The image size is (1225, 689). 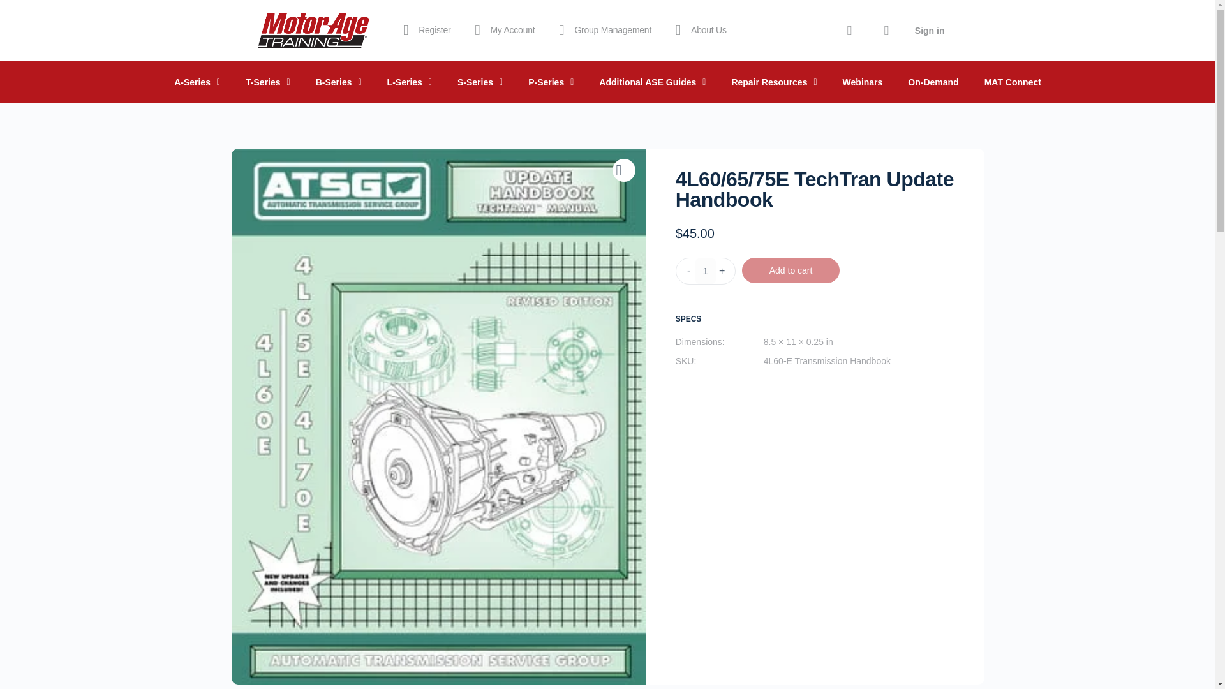 I want to click on About Us, so click(x=698, y=31).